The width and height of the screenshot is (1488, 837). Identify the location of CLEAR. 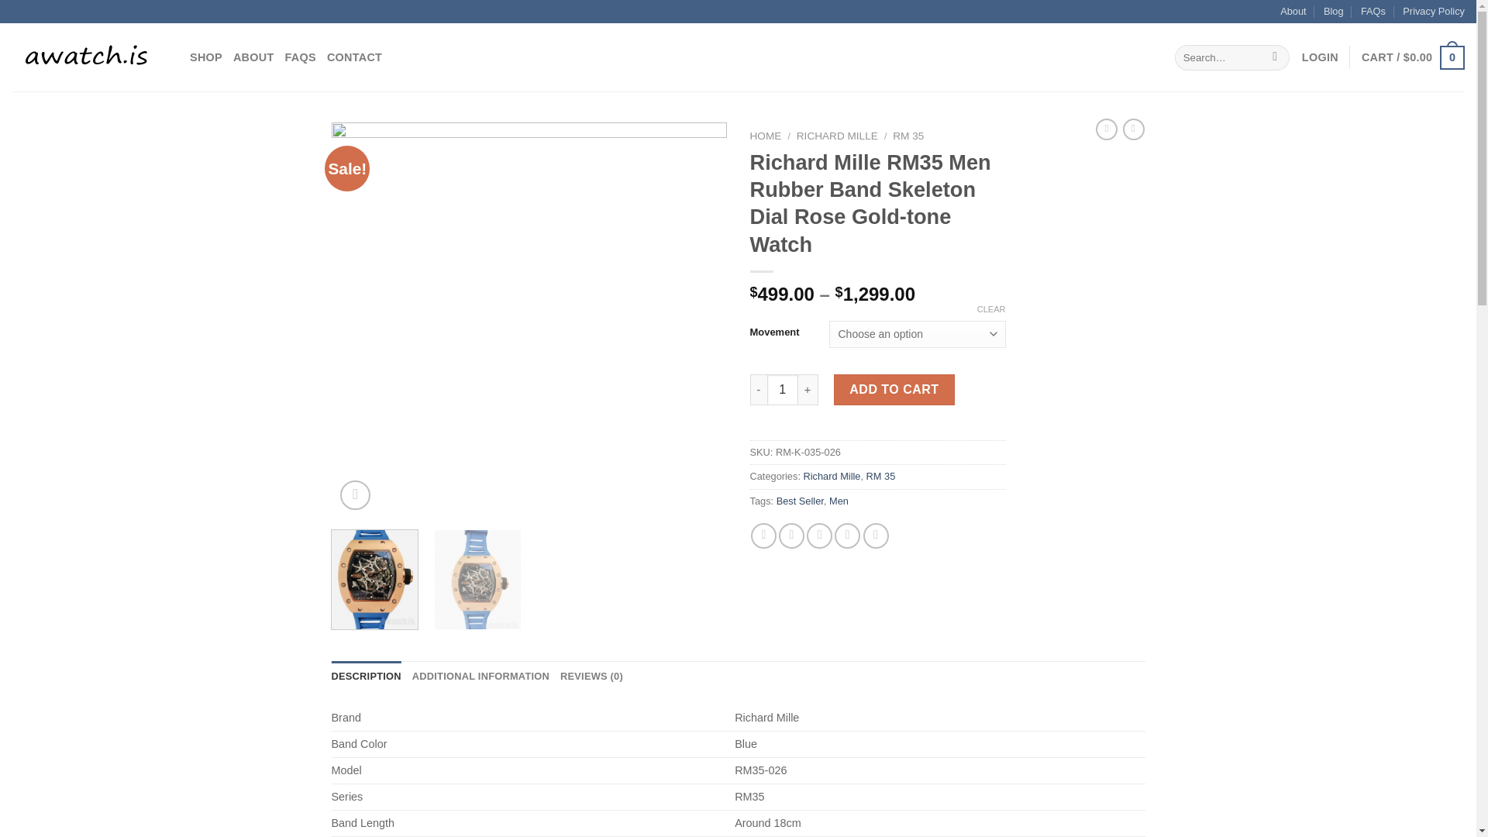
(991, 309).